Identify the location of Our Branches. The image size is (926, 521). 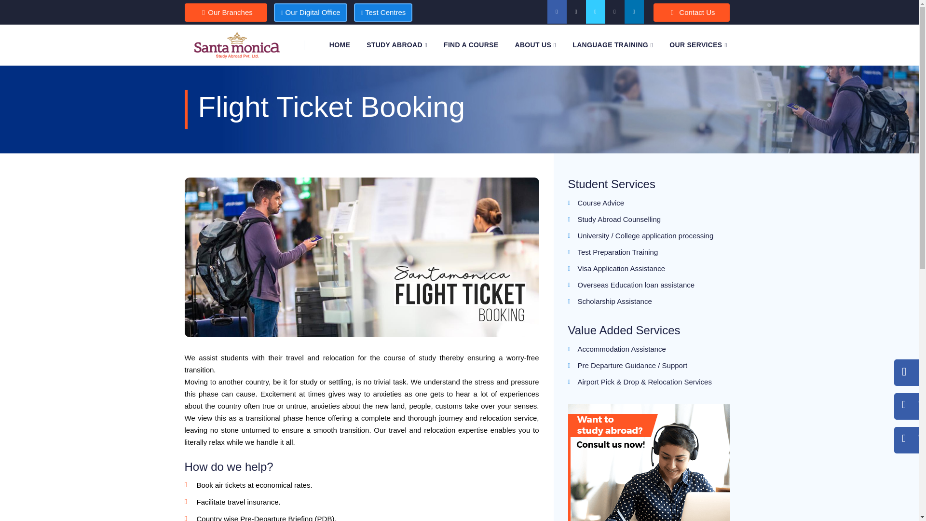
(225, 13).